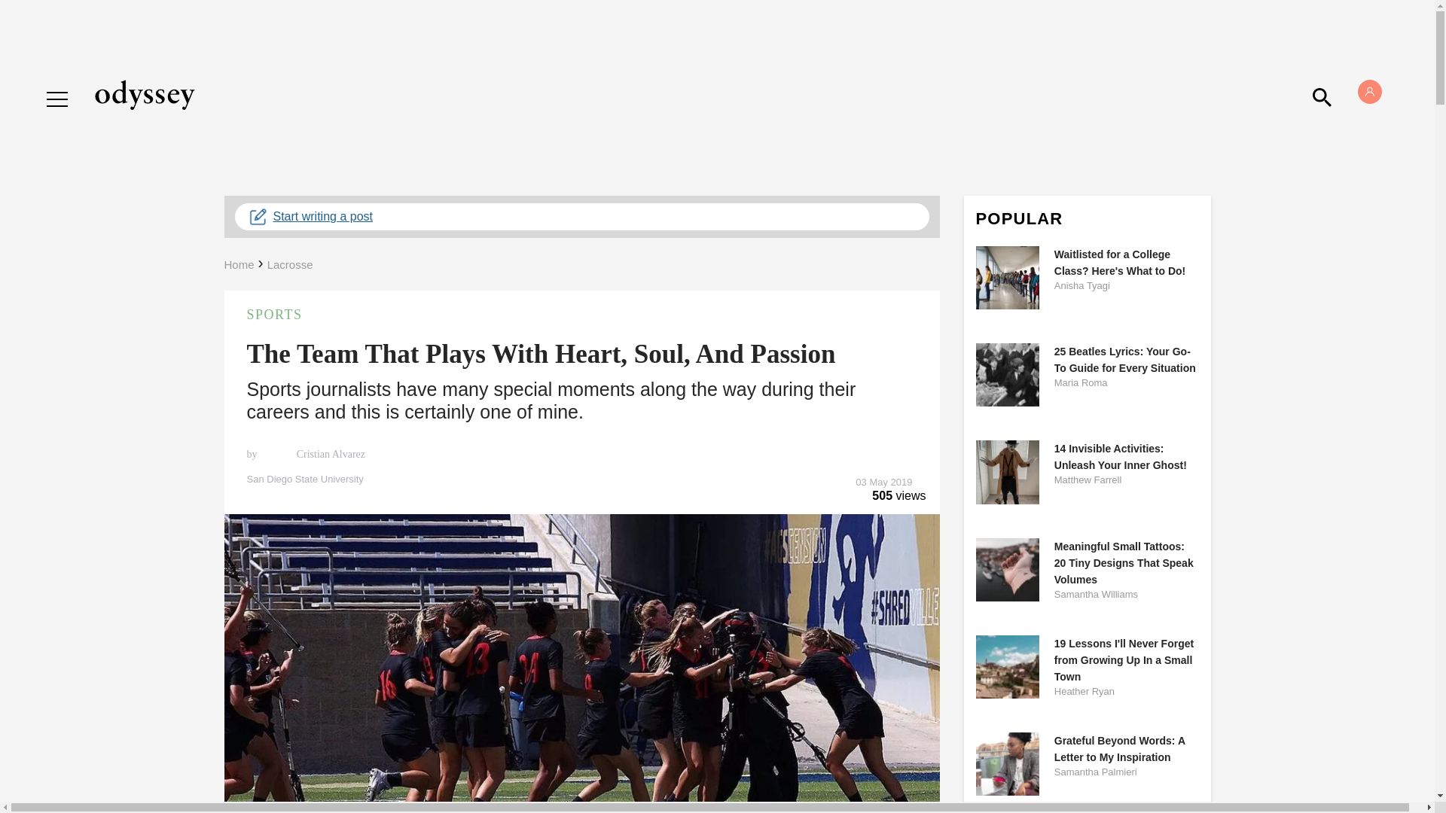 The width and height of the screenshot is (1446, 813). What do you see at coordinates (581, 315) in the screenshot?
I see `SPORTS` at bounding box center [581, 315].